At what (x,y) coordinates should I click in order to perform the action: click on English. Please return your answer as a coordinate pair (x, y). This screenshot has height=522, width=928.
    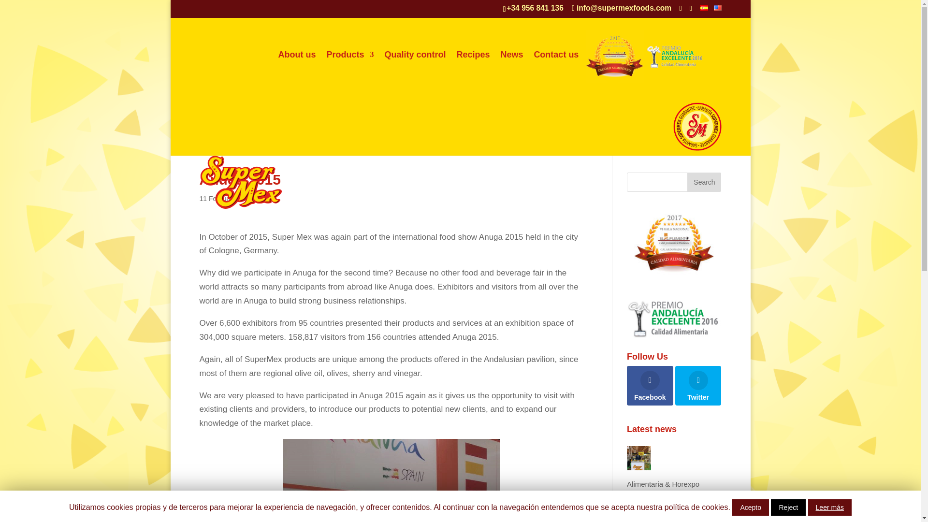
    Looking at the image, I should click on (717, 8).